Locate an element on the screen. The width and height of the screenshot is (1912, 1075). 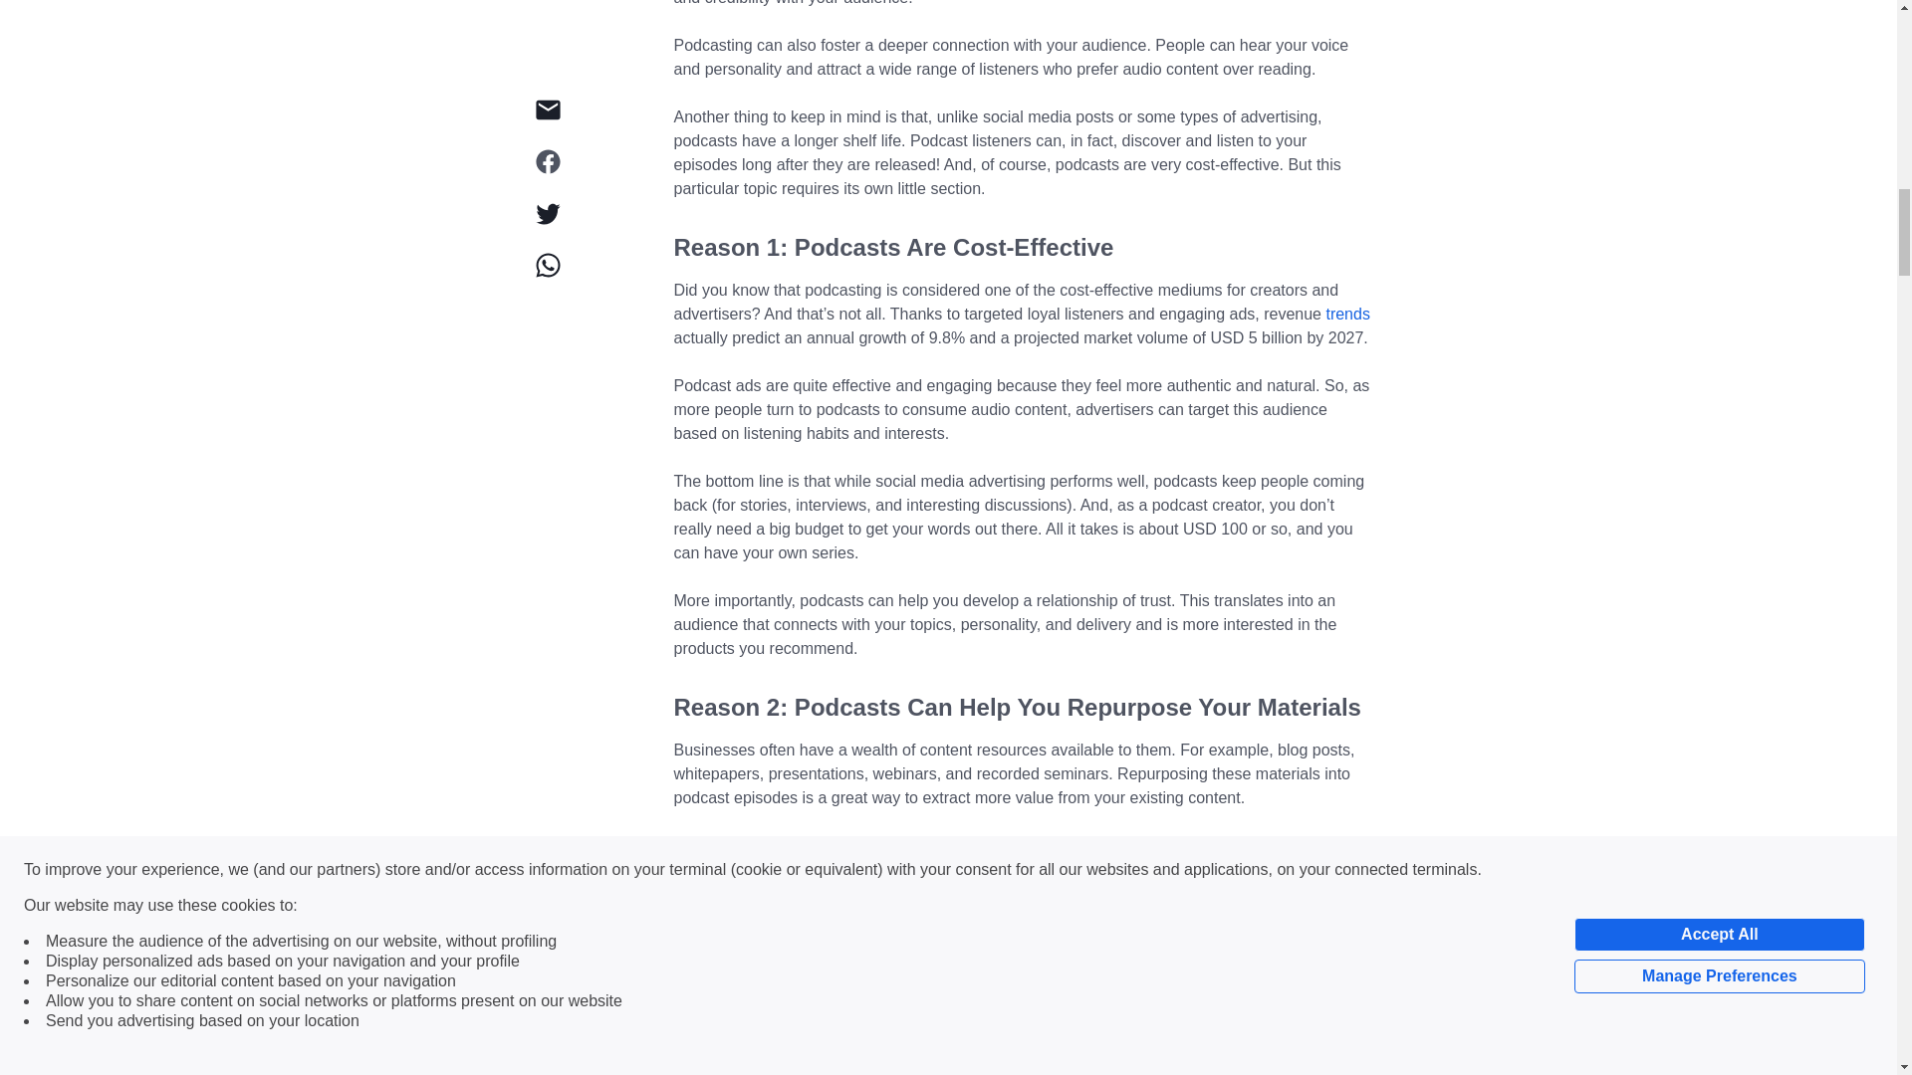
videos is located at coordinates (1052, 1012).